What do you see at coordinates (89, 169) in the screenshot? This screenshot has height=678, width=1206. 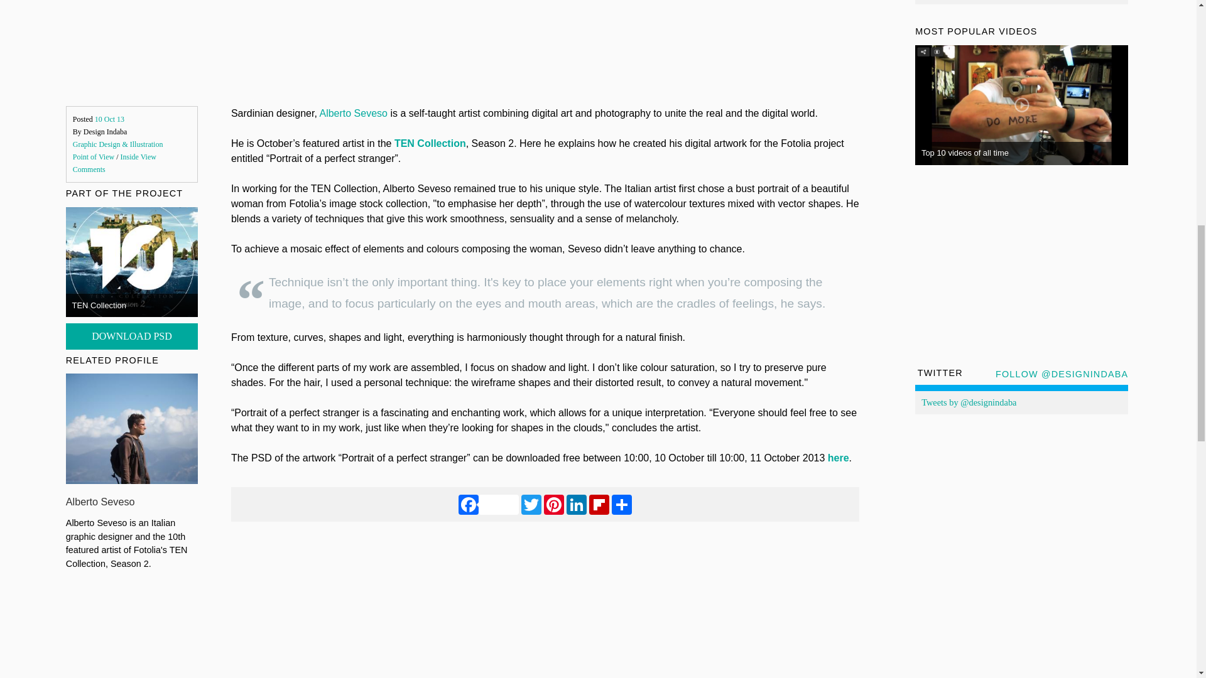 I see `Comments` at bounding box center [89, 169].